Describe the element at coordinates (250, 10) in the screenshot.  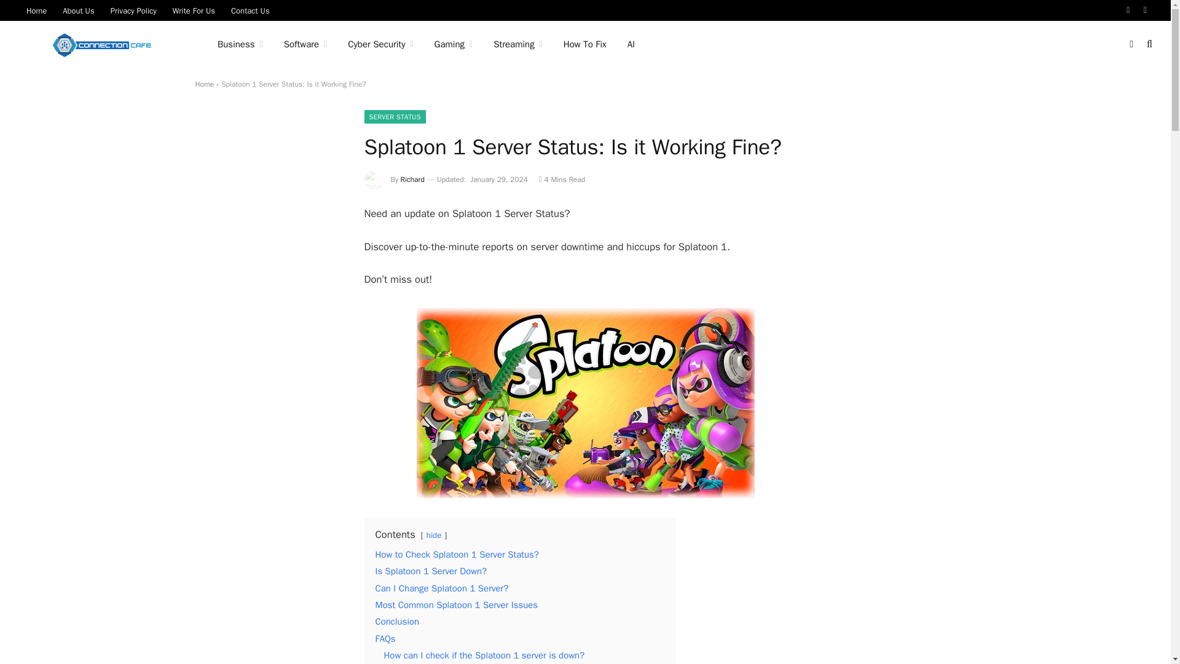
I see `Contact Us` at that location.